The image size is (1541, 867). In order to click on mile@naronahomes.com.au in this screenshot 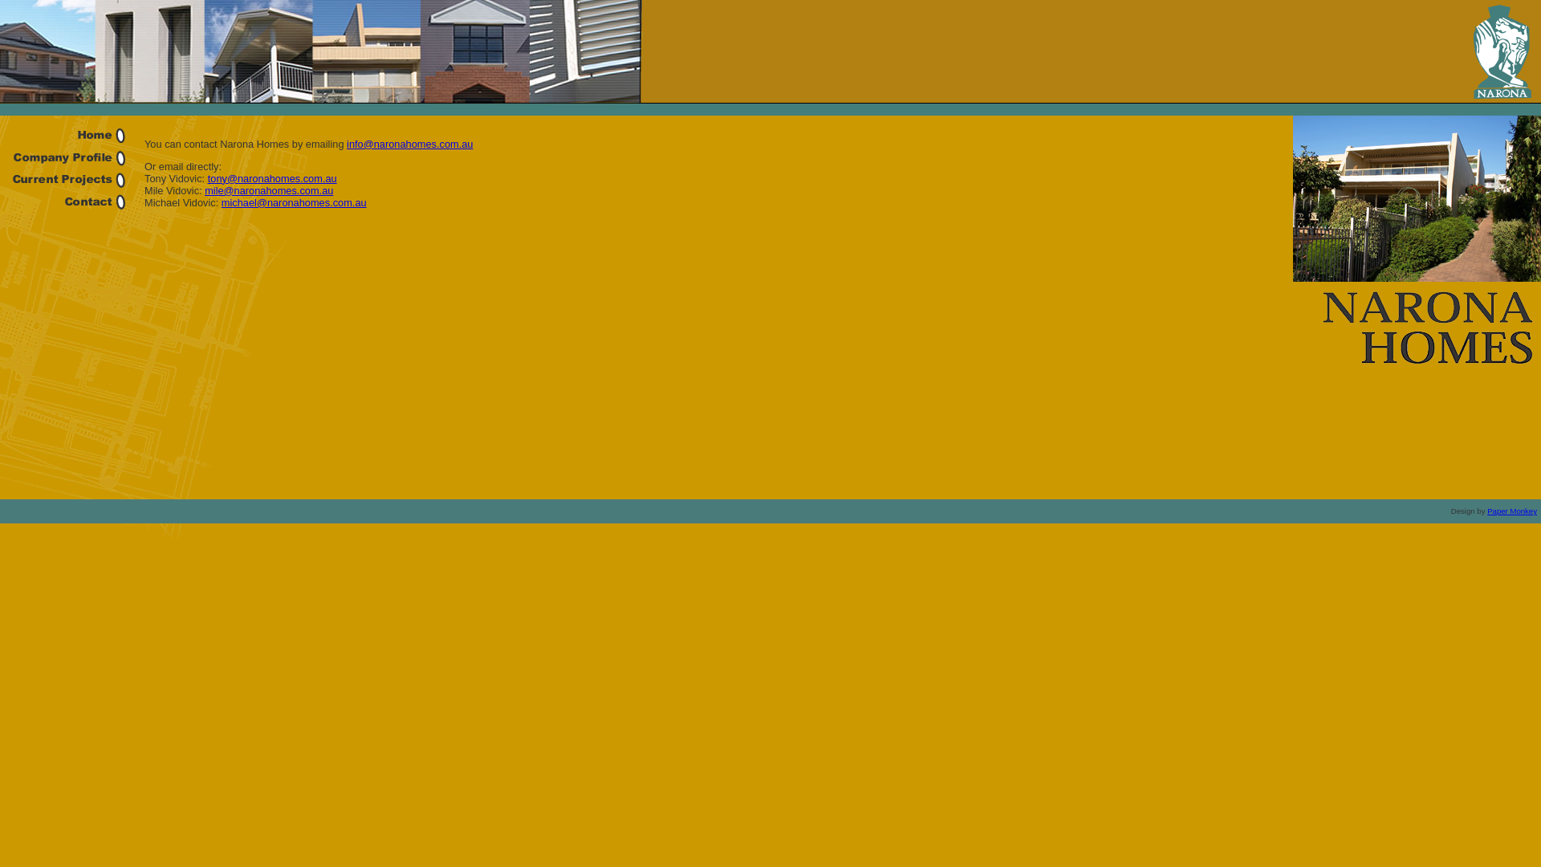, I will do `click(269, 191)`.